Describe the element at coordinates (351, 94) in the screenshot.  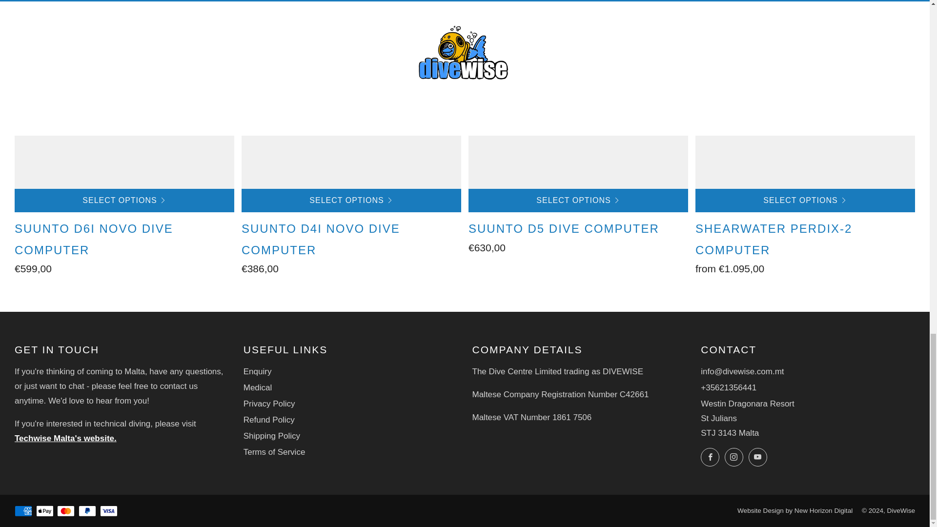
I see `Suunto D4i Novo Dive Computer` at that location.